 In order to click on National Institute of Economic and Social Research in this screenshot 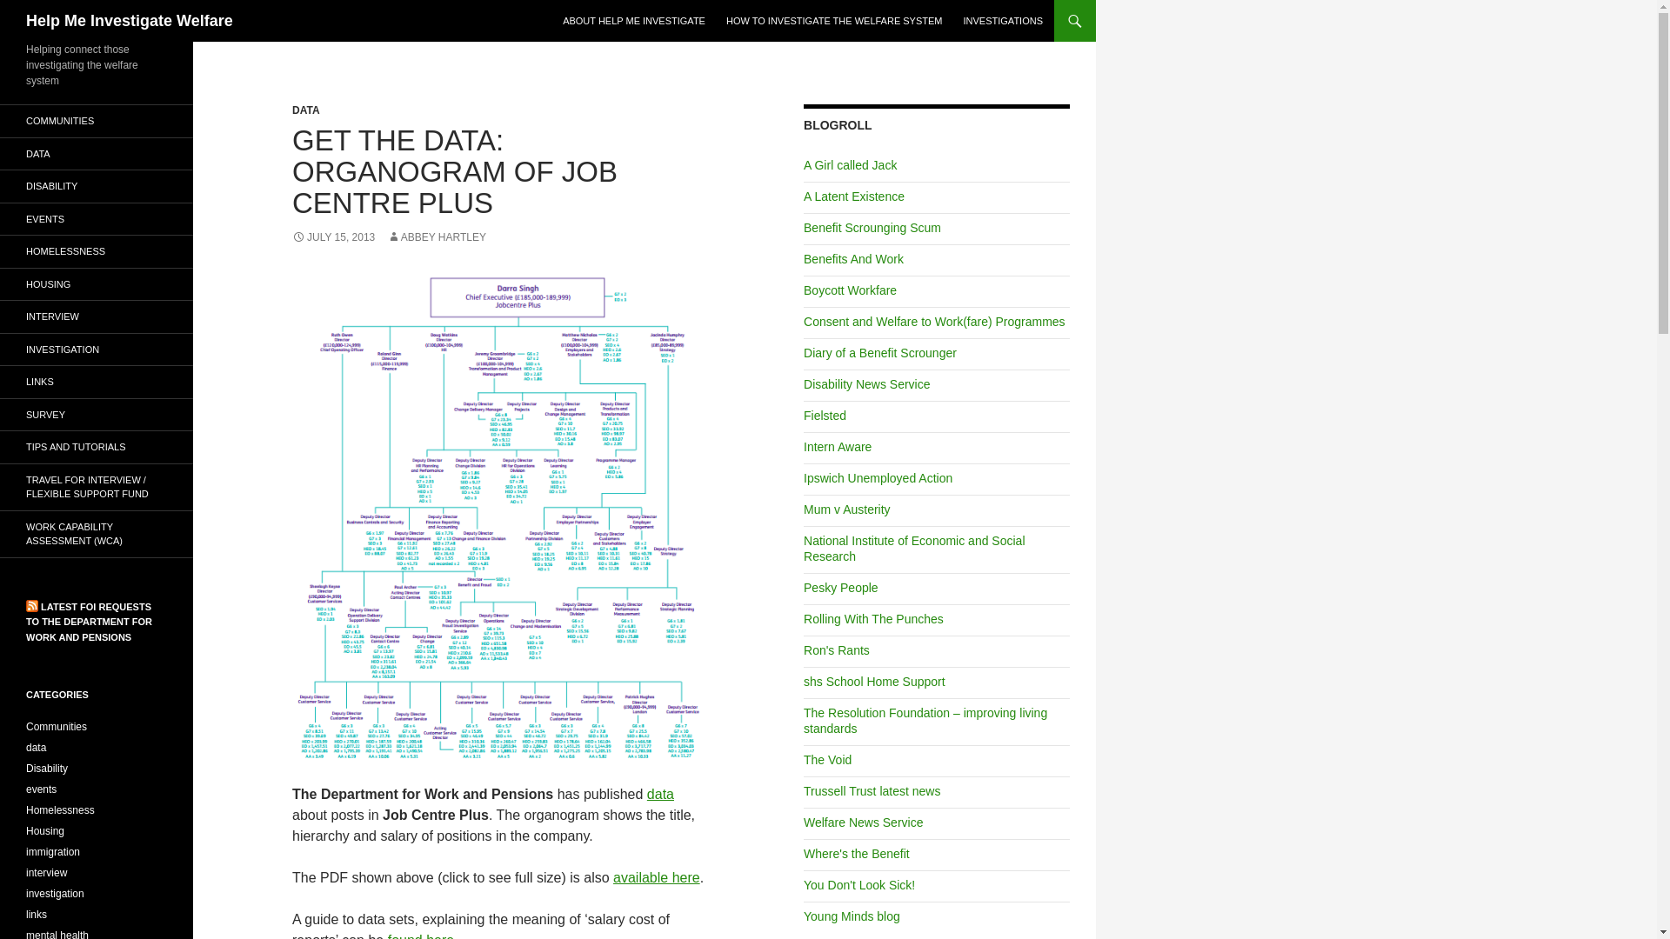, I will do `click(913, 549)`.